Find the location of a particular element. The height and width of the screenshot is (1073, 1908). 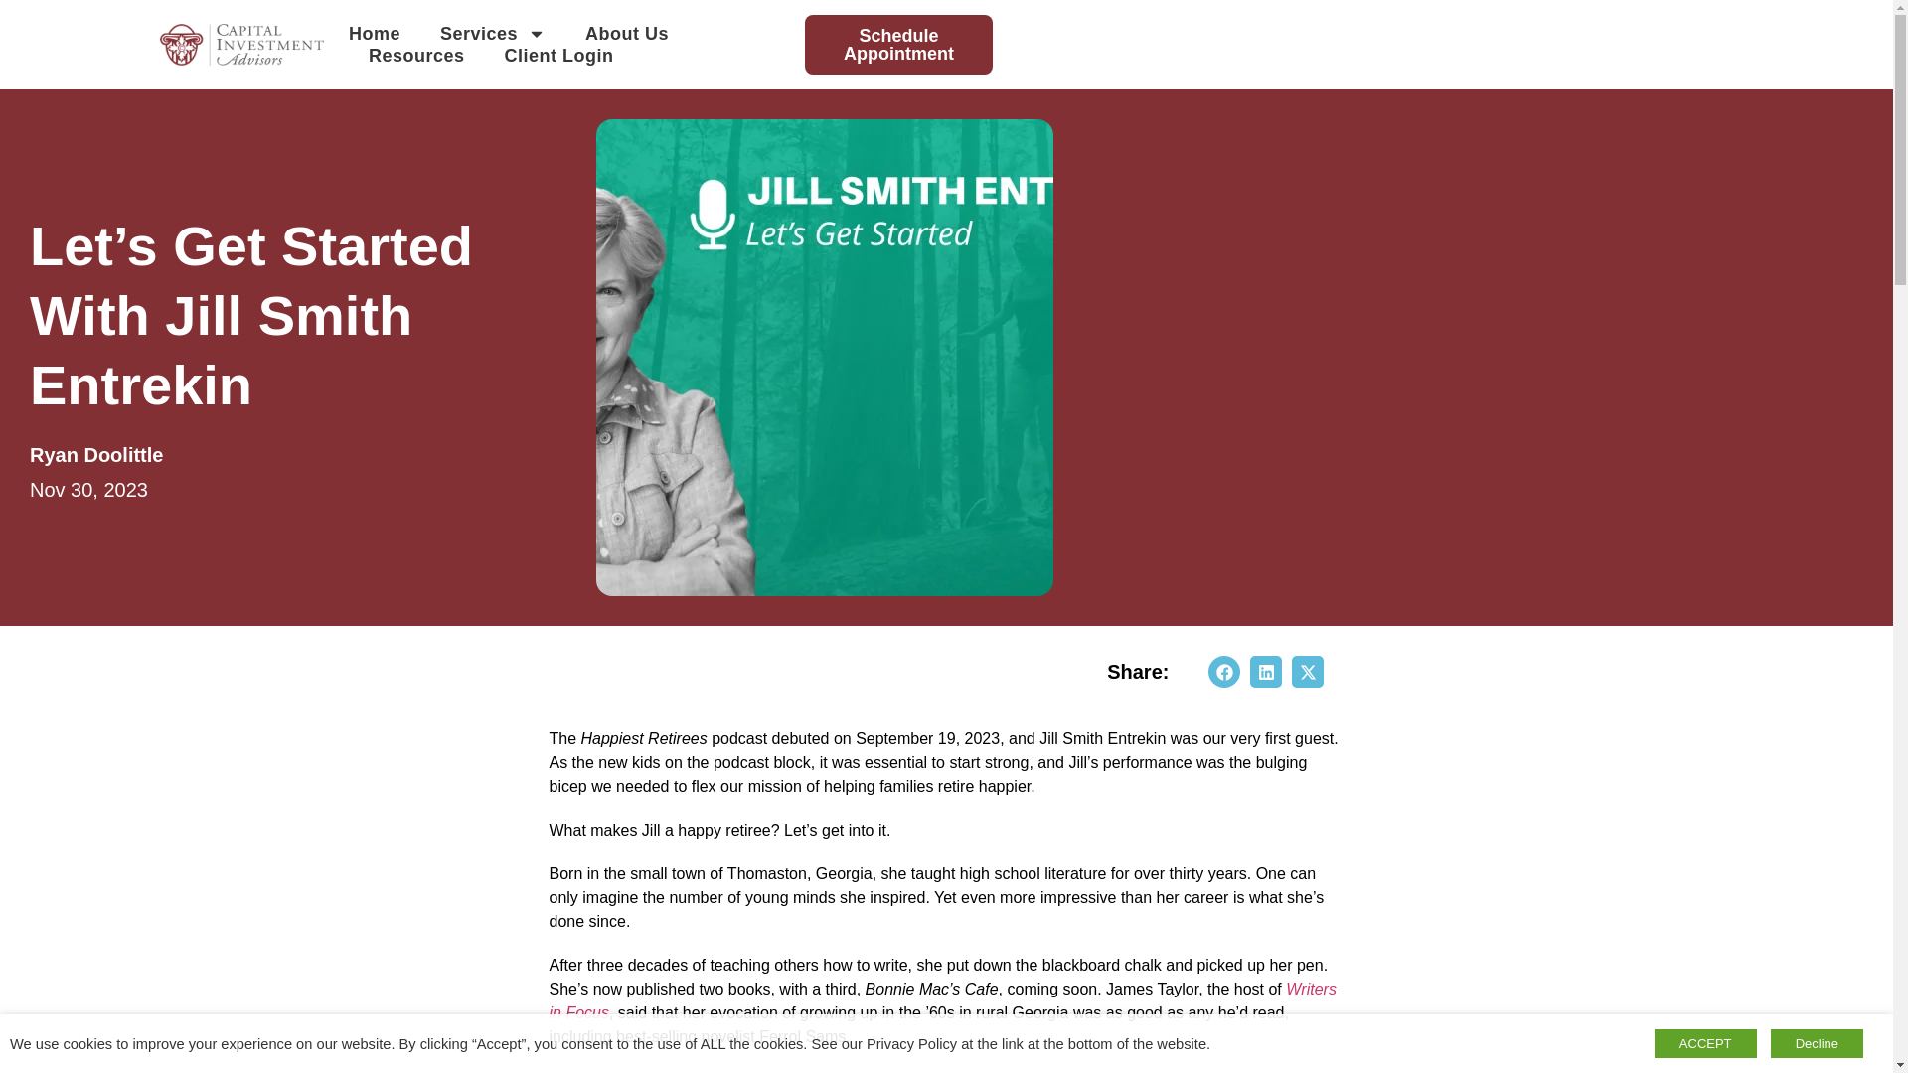

Schedule Appointment is located at coordinates (898, 44).